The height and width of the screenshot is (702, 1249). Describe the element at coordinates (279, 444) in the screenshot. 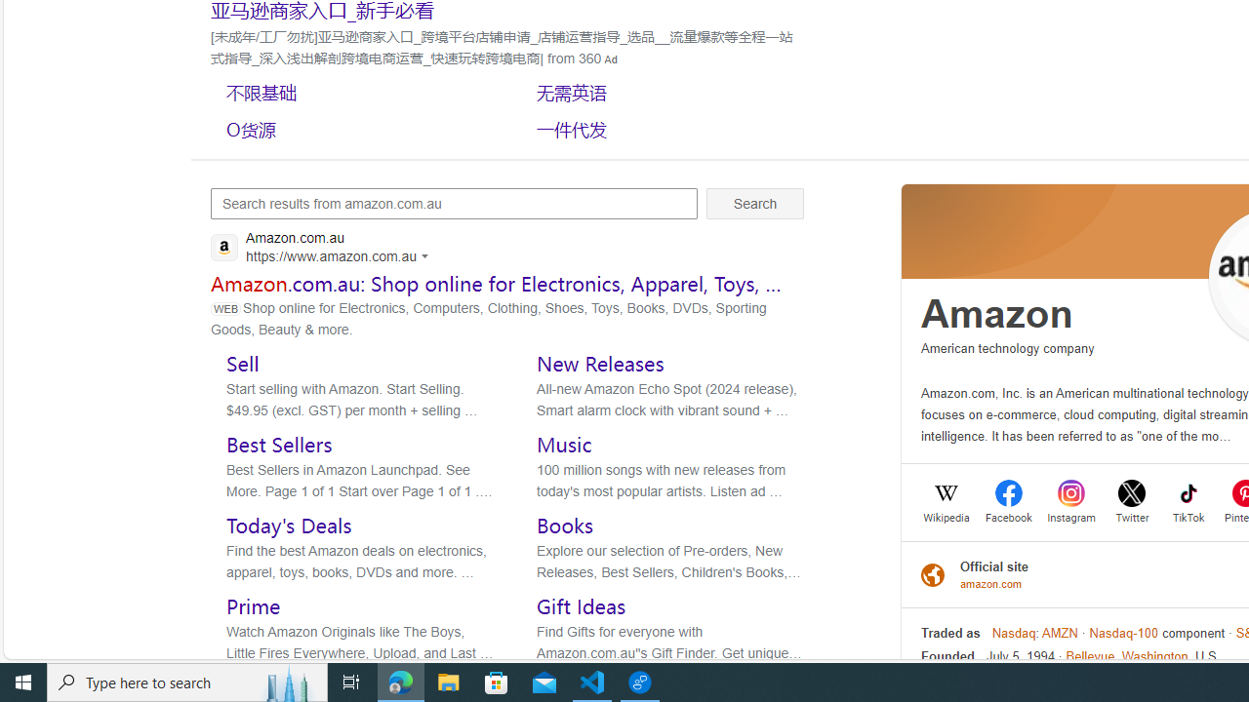

I see `Best Sellers` at that location.